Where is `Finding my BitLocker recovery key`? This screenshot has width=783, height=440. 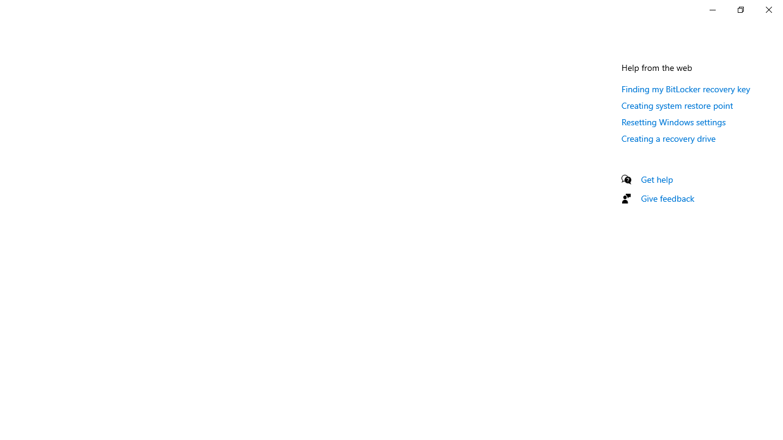
Finding my BitLocker recovery key is located at coordinates (686, 89).